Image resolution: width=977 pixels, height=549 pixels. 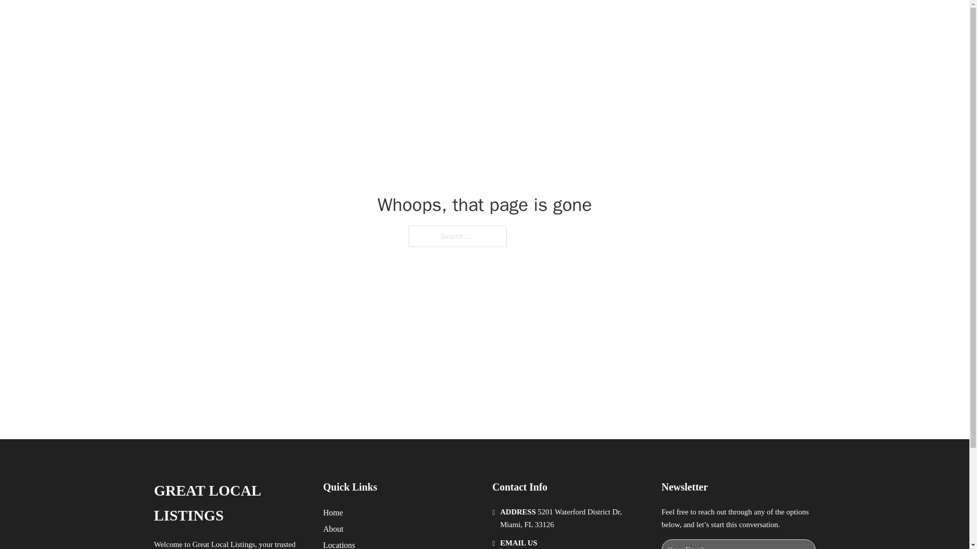 I want to click on GREAT LOCAL LISTINGS, so click(x=230, y=503).